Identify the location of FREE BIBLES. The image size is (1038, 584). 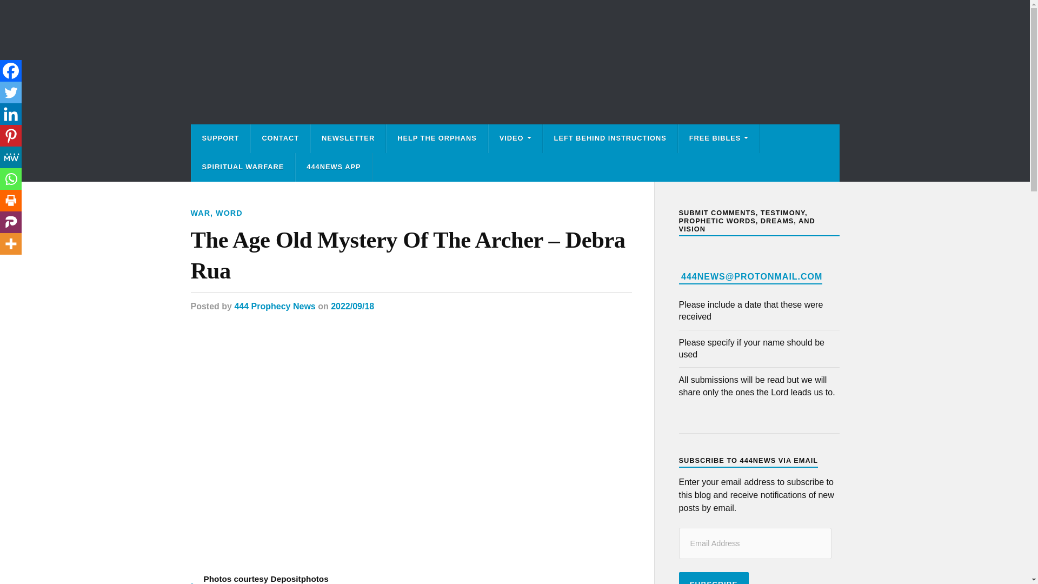
(719, 138).